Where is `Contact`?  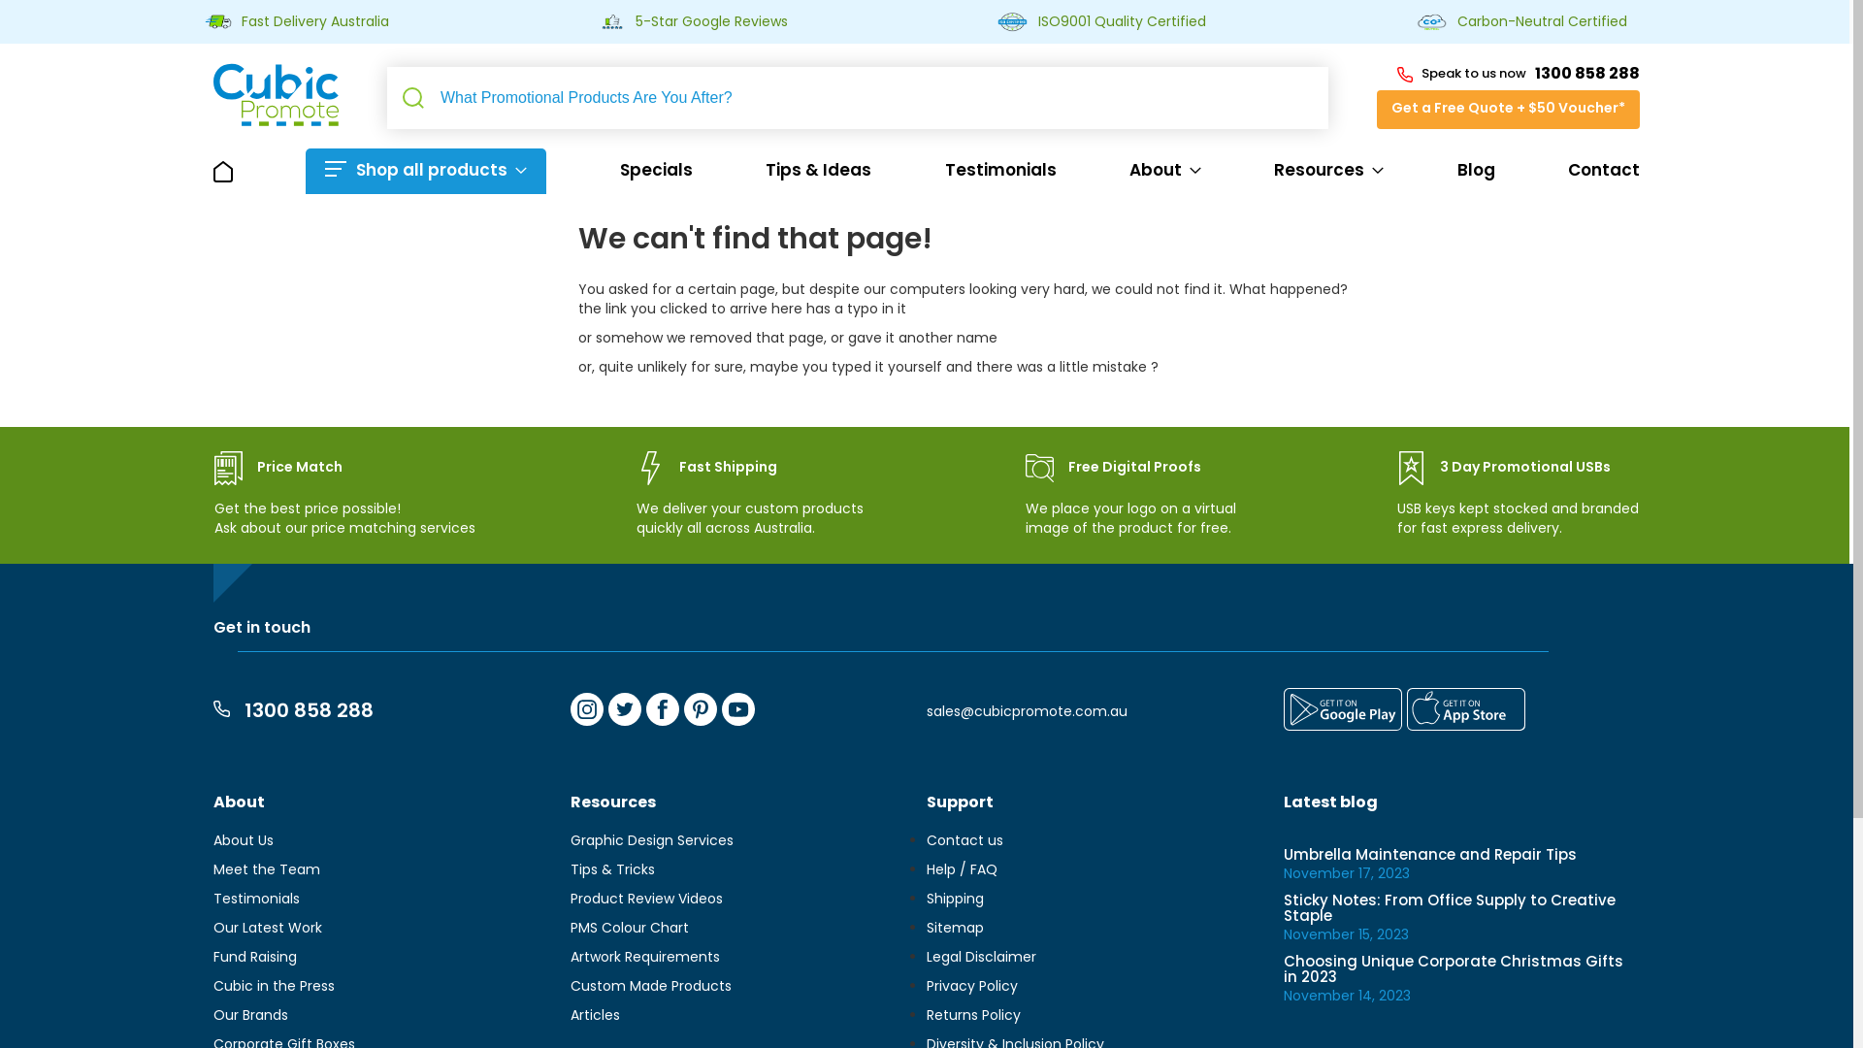
Contact is located at coordinates (1604, 171).